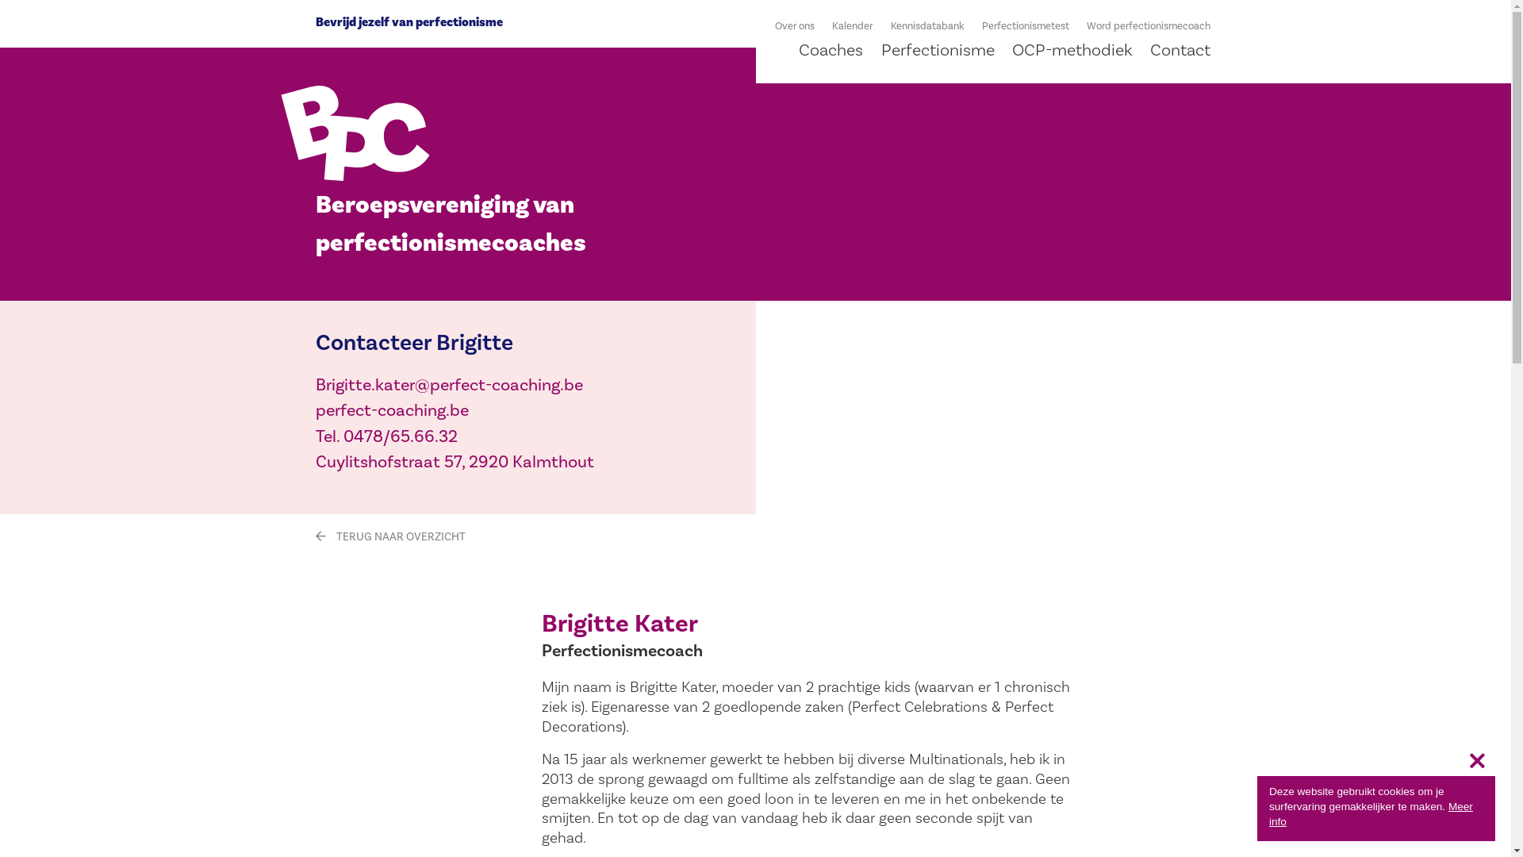  I want to click on Perfectionisme, so click(938, 51).